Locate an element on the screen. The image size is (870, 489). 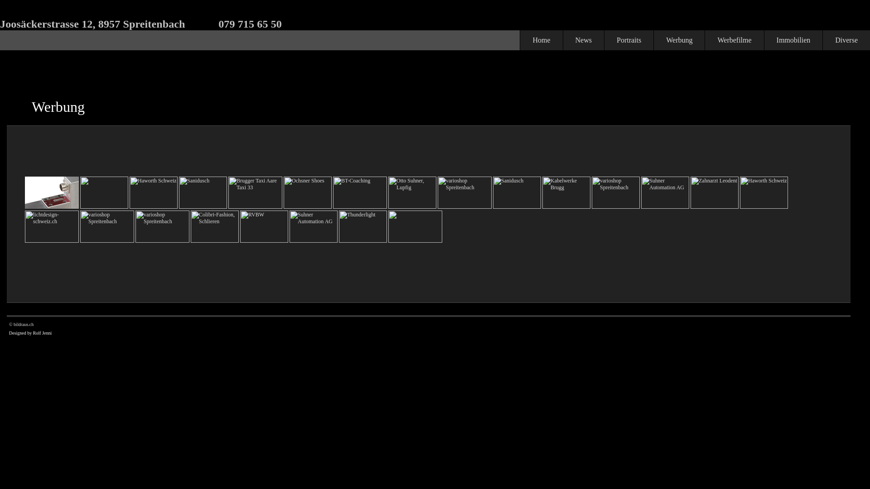
News is located at coordinates (584, 40).